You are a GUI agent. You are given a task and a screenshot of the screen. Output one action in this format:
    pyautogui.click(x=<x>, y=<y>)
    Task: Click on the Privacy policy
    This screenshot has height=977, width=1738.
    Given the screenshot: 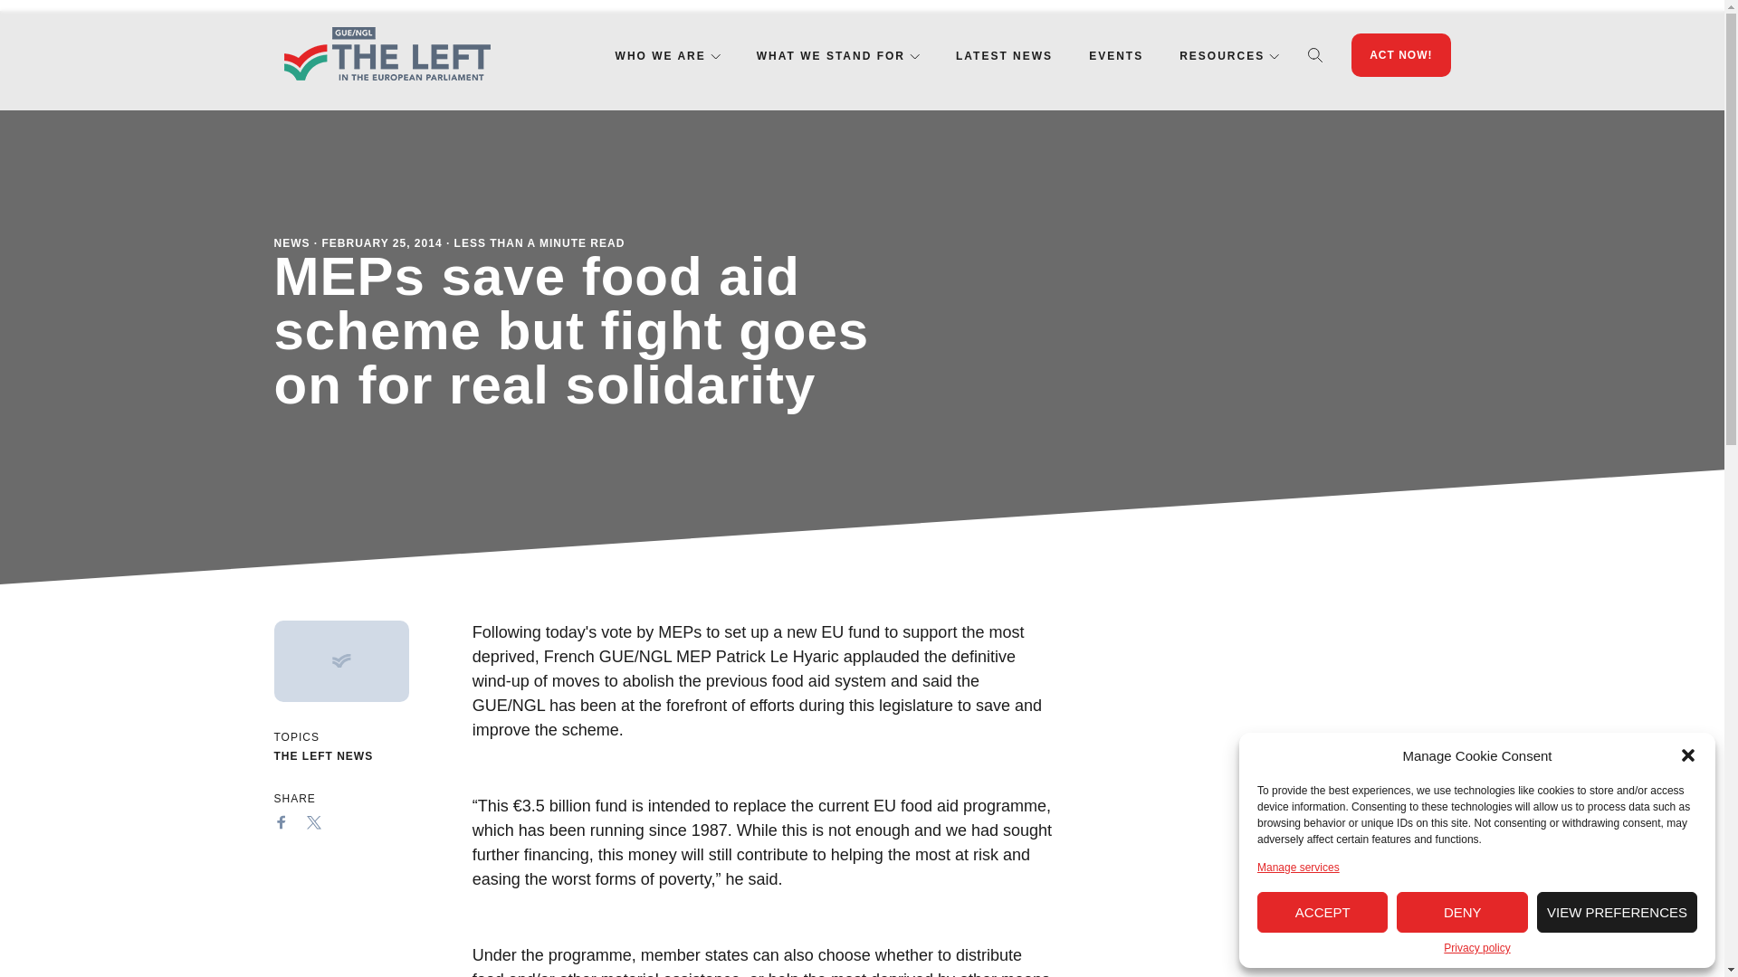 What is the action you would take?
    pyautogui.click(x=1477, y=948)
    